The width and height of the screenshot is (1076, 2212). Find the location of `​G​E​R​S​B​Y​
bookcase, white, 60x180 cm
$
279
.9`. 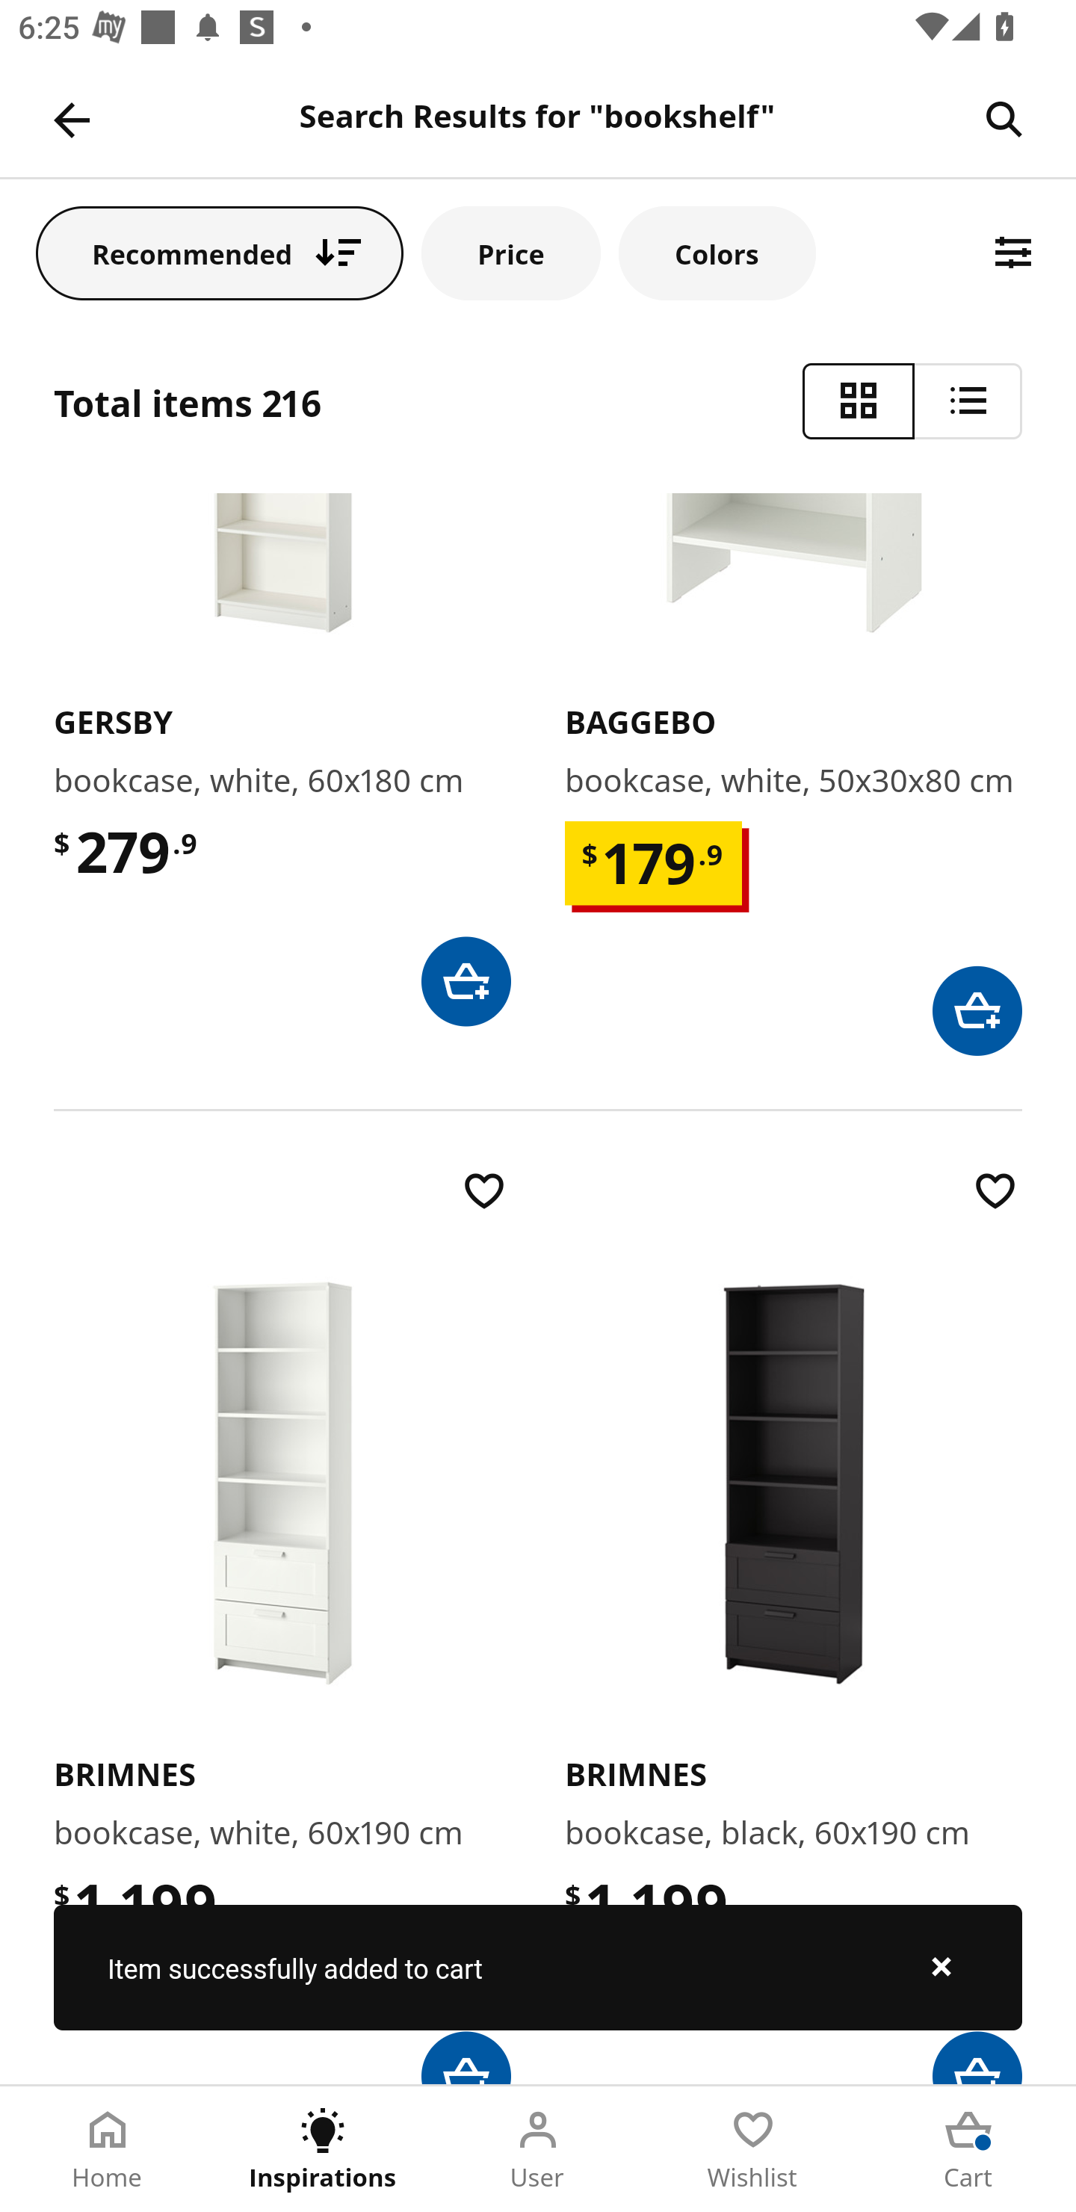

​G​E​R​S​B​Y​
bookcase, white, 60x180 cm
$
279
.9 is located at coordinates (282, 759).